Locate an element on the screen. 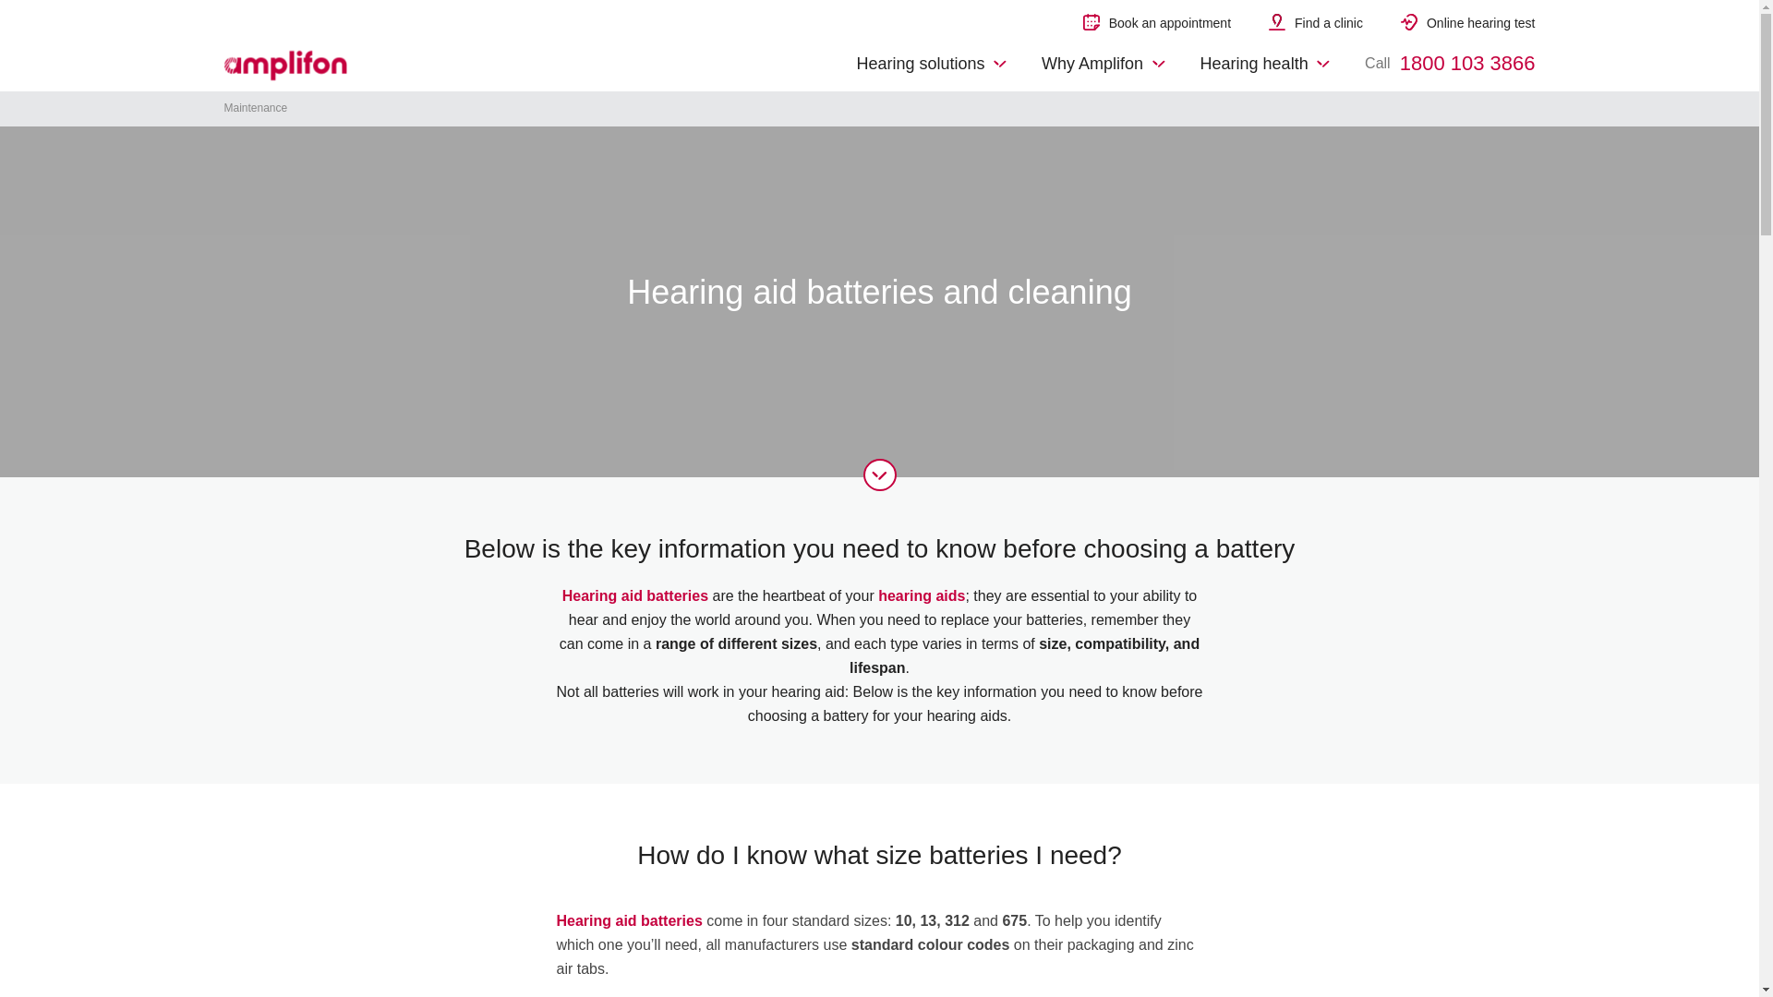  Book an appointment is located at coordinates (1156, 22).